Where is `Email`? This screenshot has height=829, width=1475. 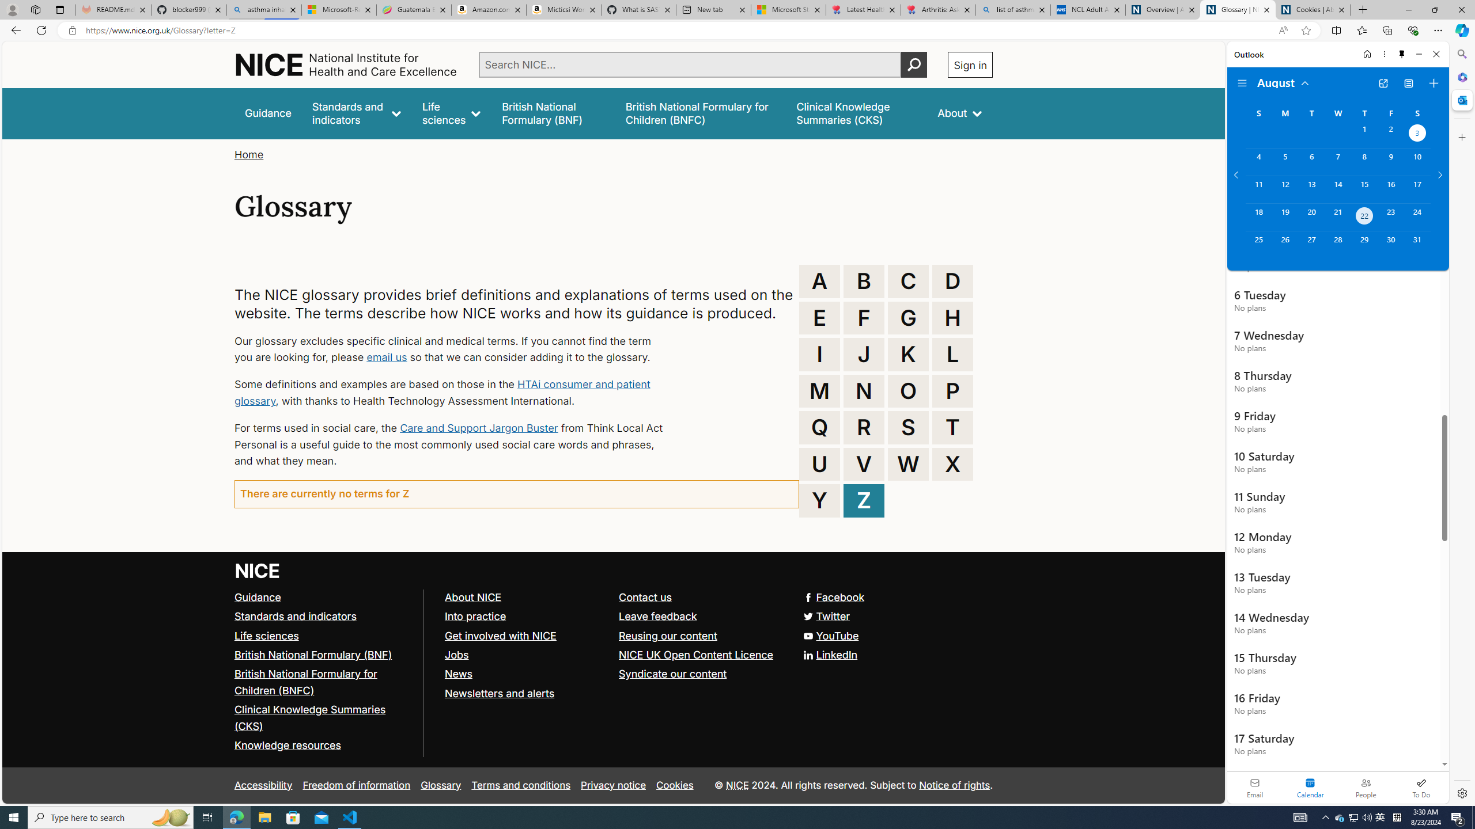 Email is located at coordinates (1255, 788).